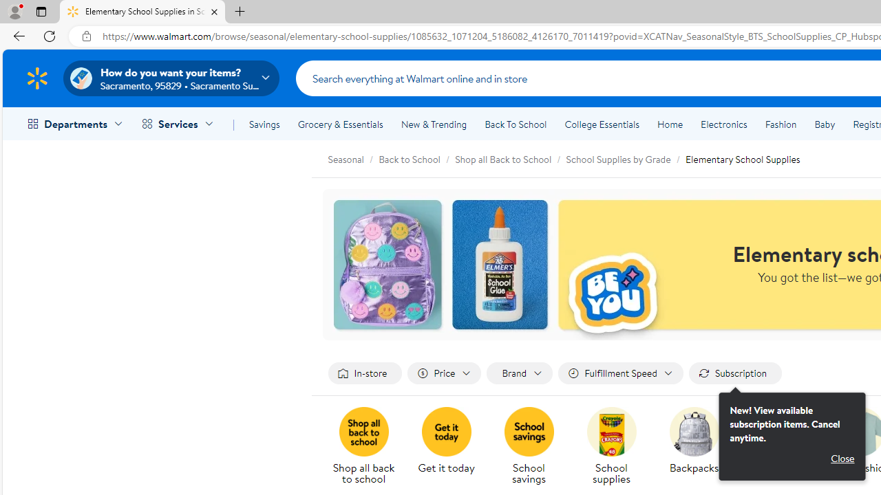 This screenshot has height=495, width=881. Describe the element at coordinates (618, 159) in the screenshot. I see `School Supplies by Grade` at that location.